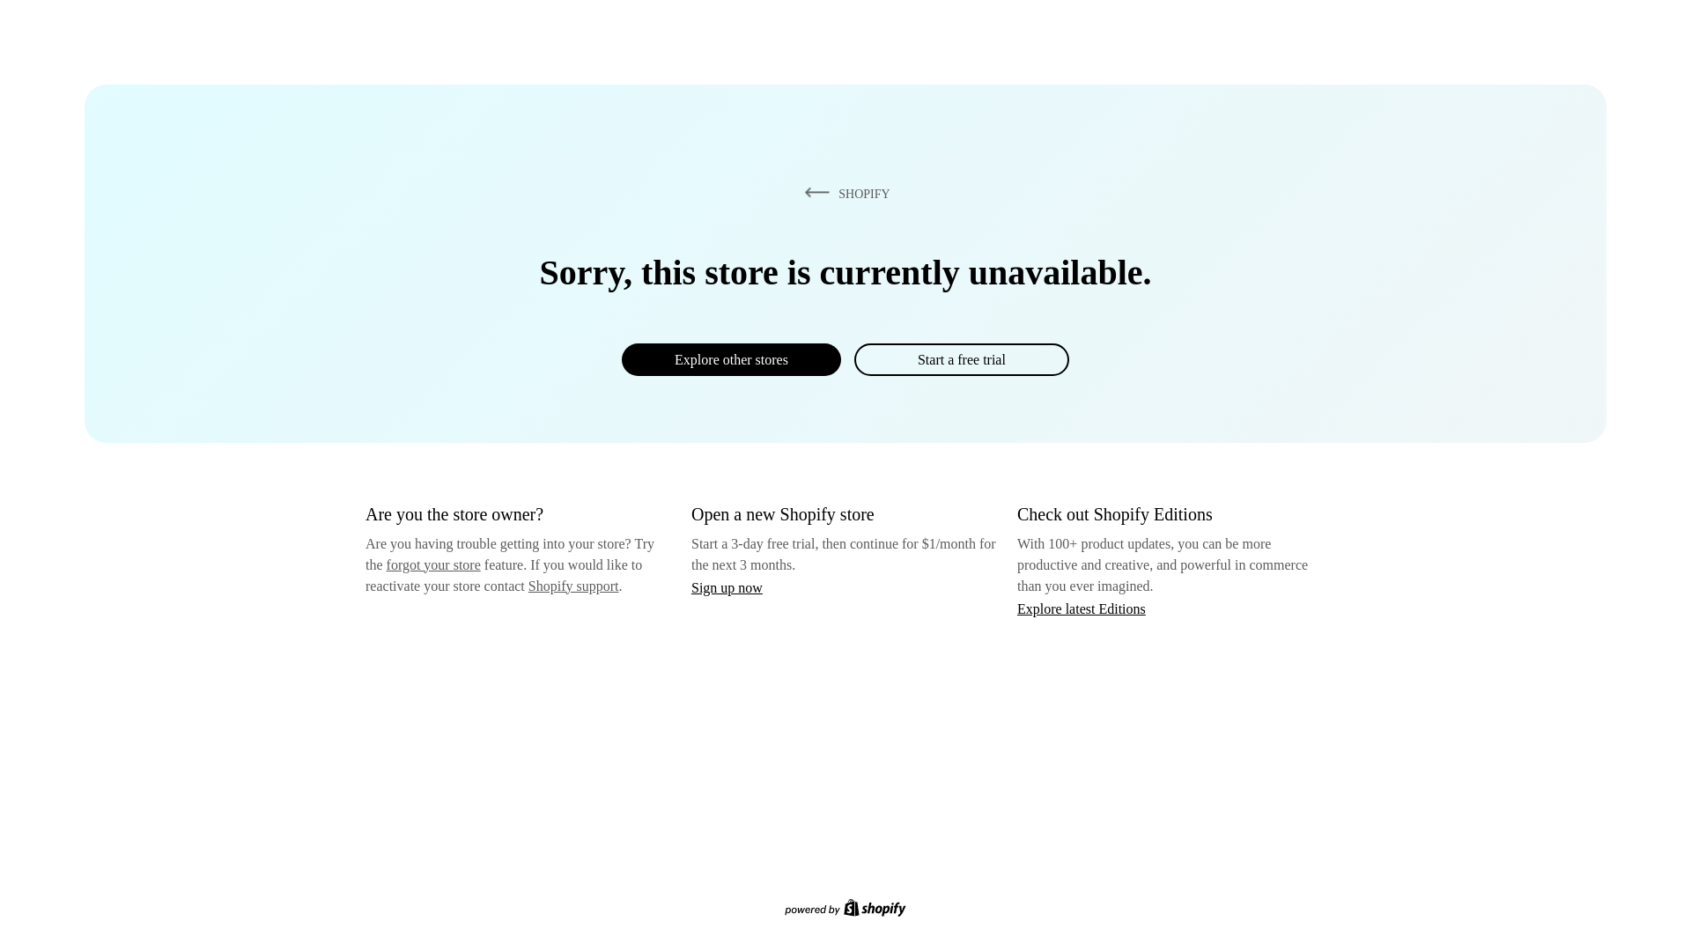  What do you see at coordinates (731, 359) in the screenshot?
I see `Explore other stores` at bounding box center [731, 359].